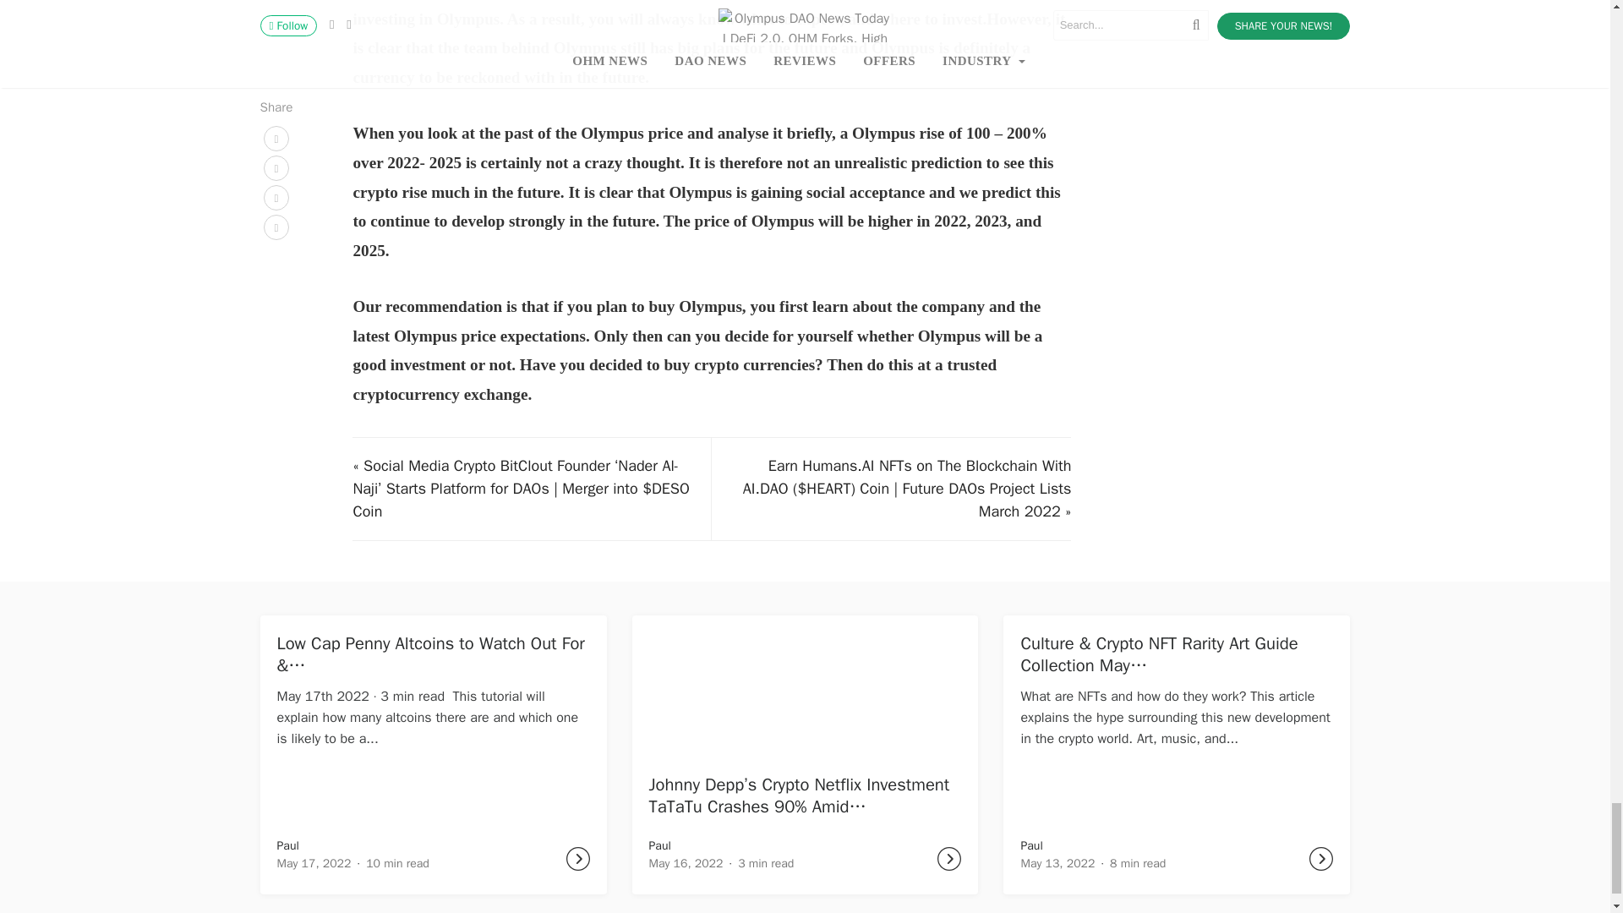 This screenshot has width=1623, height=913. What do you see at coordinates (660, 845) in the screenshot?
I see `Paul` at bounding box center [660, 845].